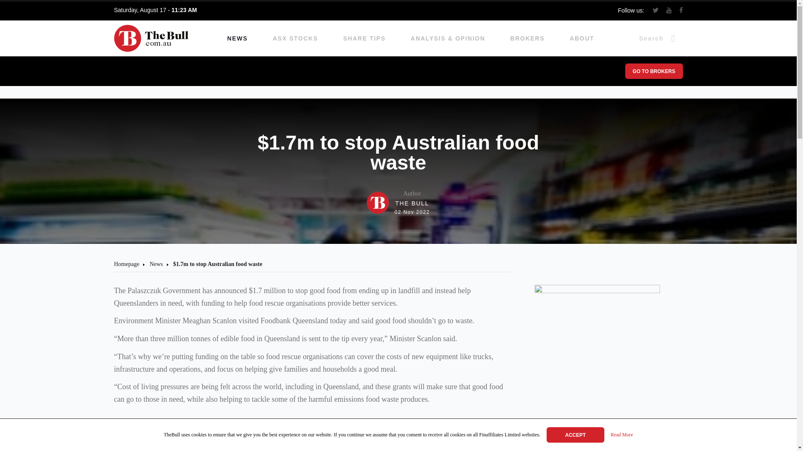 The width and height of the screenshot is (803, 451). I want to click on SHARE TIPS, so click(365, 38).